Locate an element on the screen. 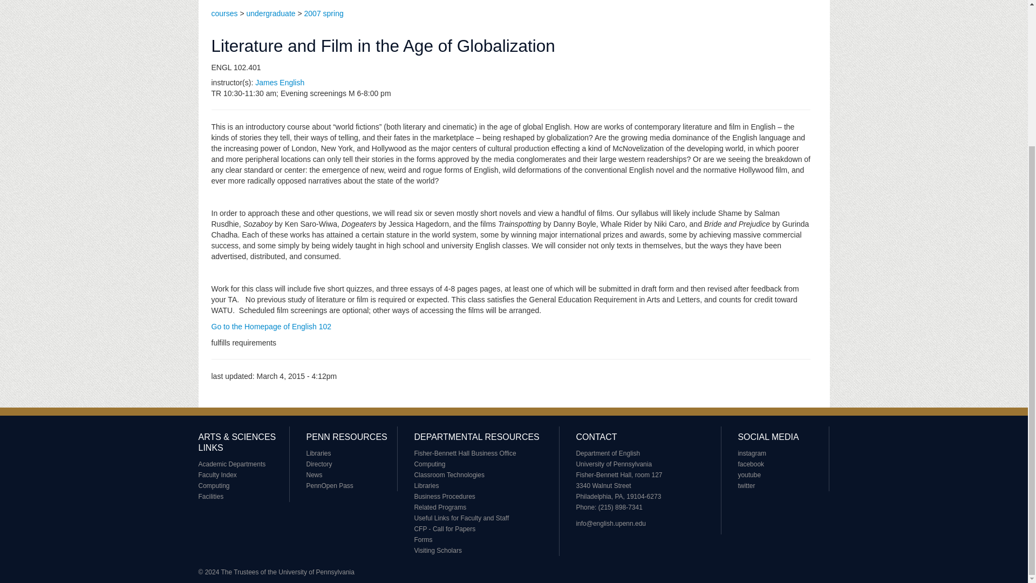 This screenshot has height=583, width=1036. Classroom Technologies is located at coordinates (449, 474).